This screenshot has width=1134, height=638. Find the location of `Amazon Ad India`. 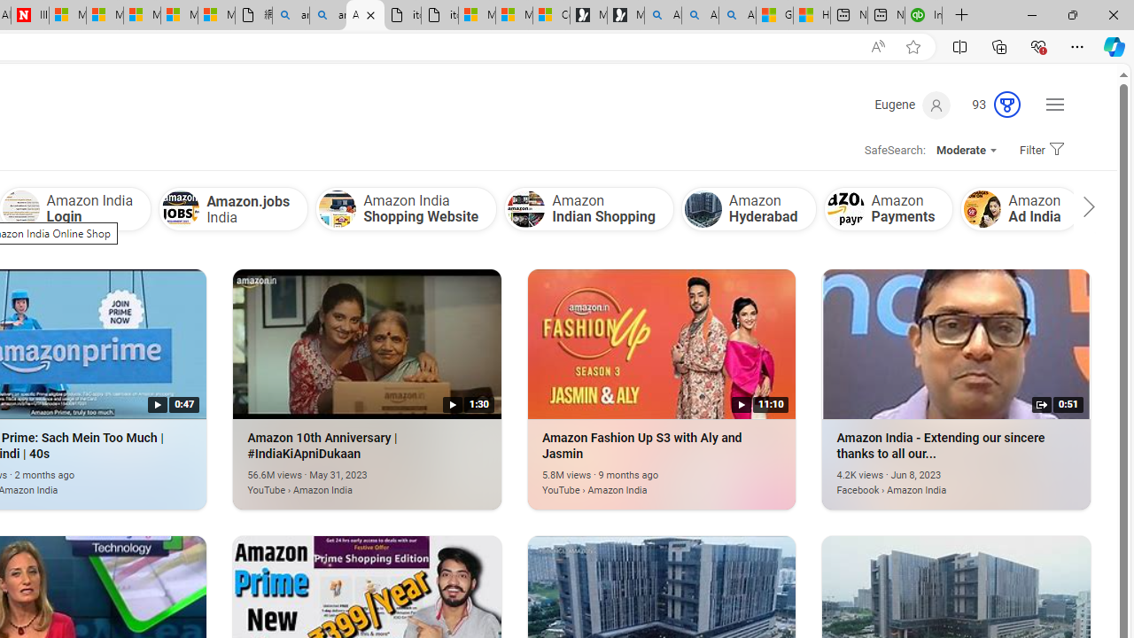

Amazon Ad India is located at coordinates (983, 209).